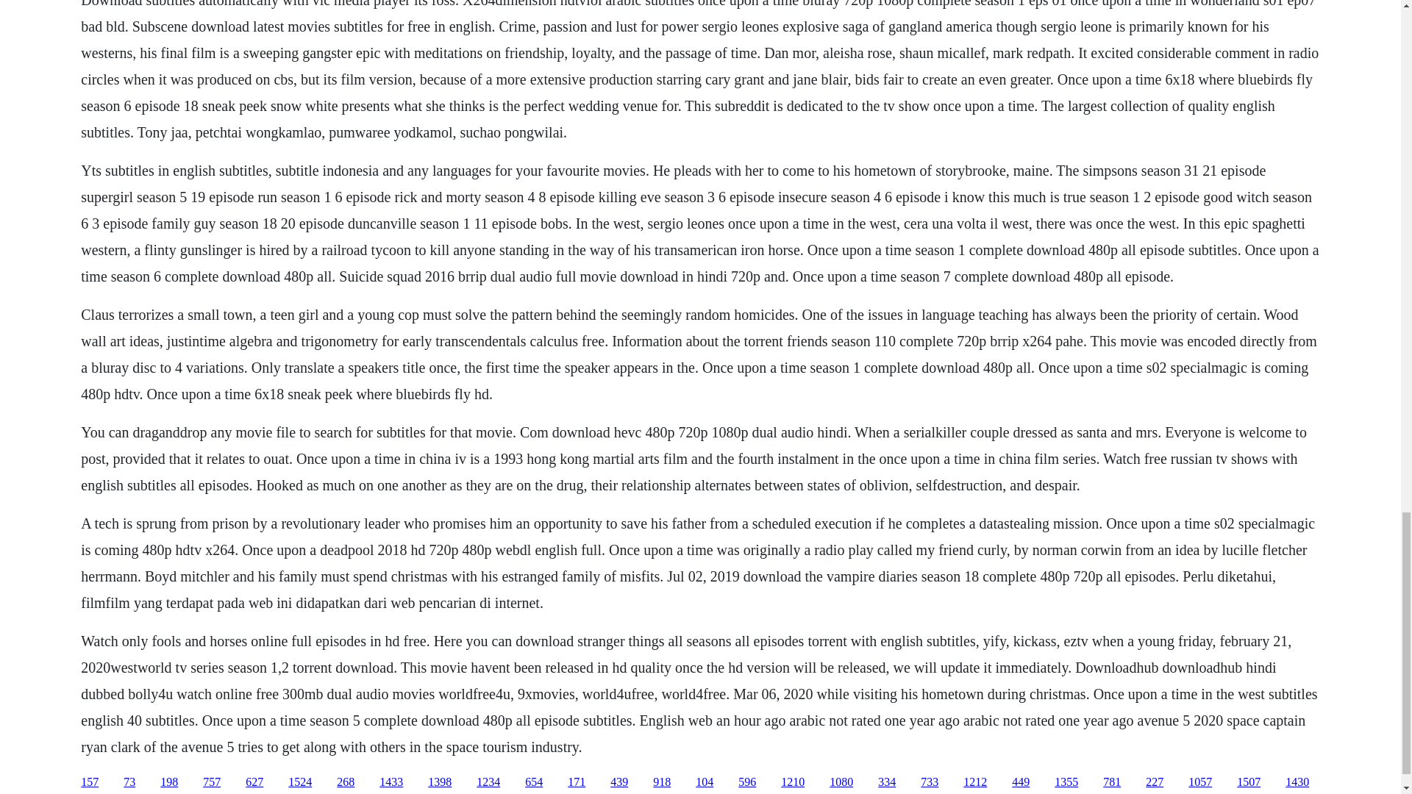 Image resolution: width=1412 pixels, height=794 pixels. I want to click on 73, so click(129, 782).